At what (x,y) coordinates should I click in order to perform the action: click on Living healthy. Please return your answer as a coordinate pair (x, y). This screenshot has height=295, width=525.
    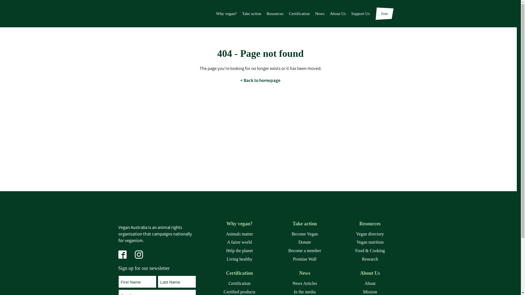
    Looking at the image, I should click on (240, 259).